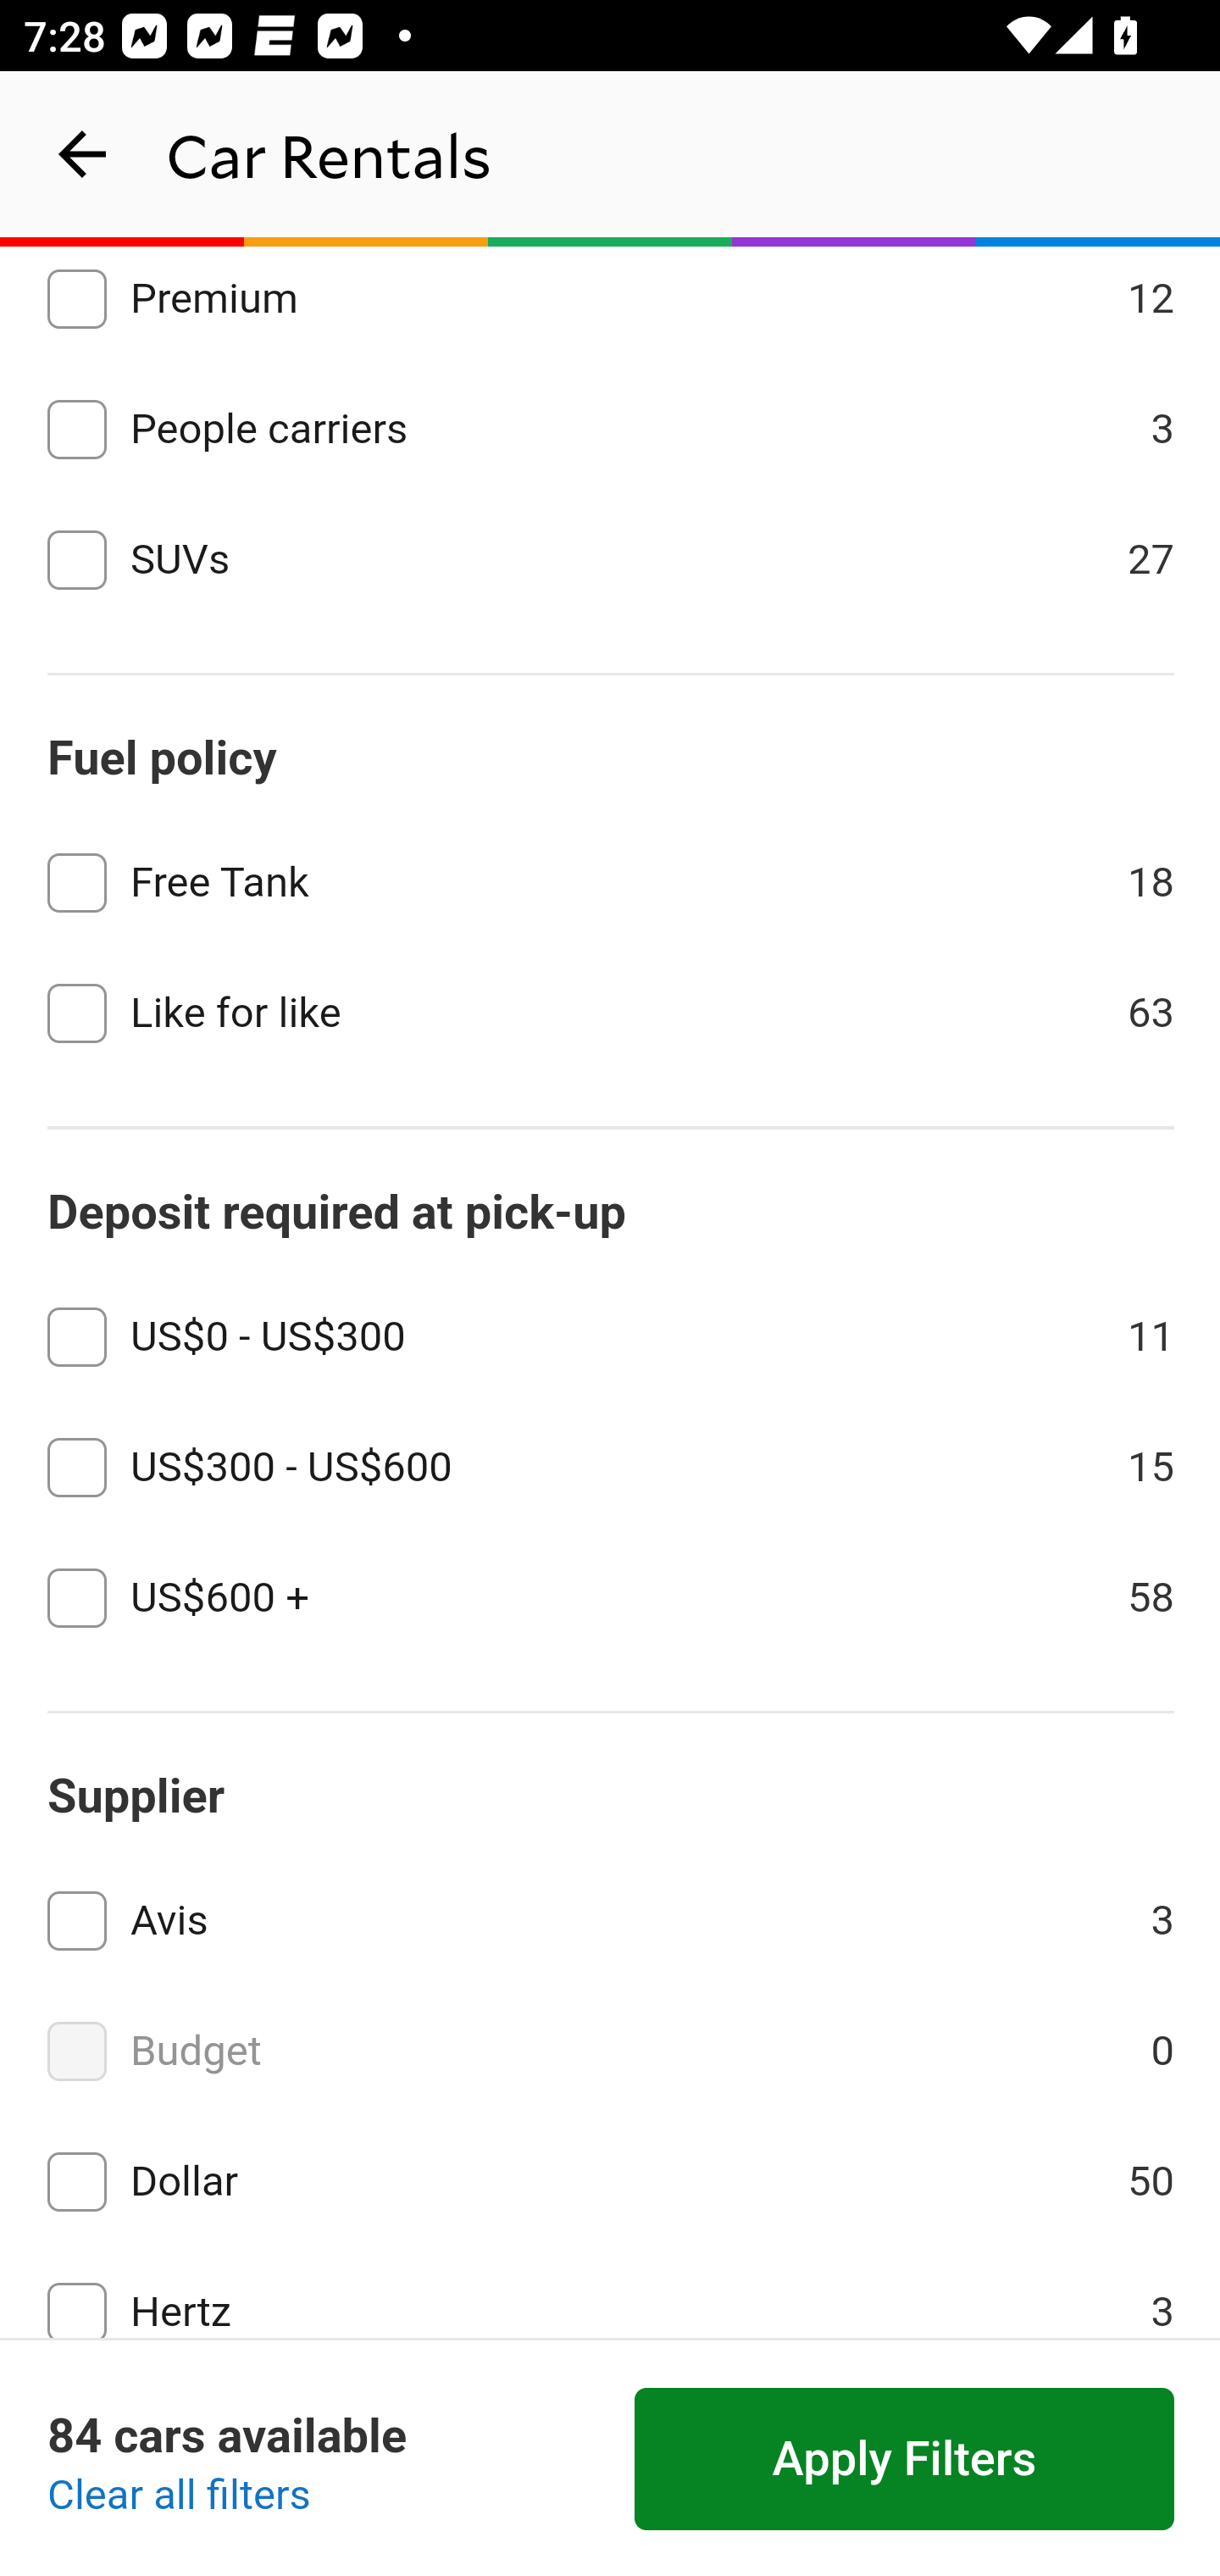 This screenshot has width=1220, height=2576. Describe the element at coordinates (180, 2496) in the screenshot. I see `Clear all filters` at that location.